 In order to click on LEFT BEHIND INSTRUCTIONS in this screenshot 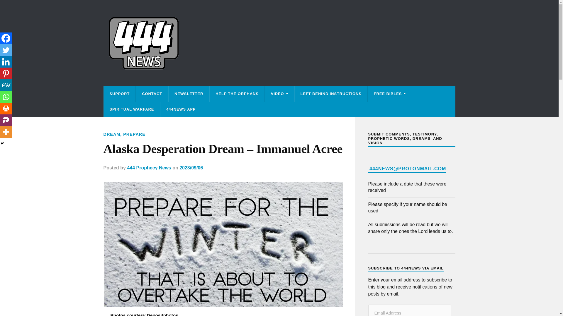, I will do `click(331, 94)`.